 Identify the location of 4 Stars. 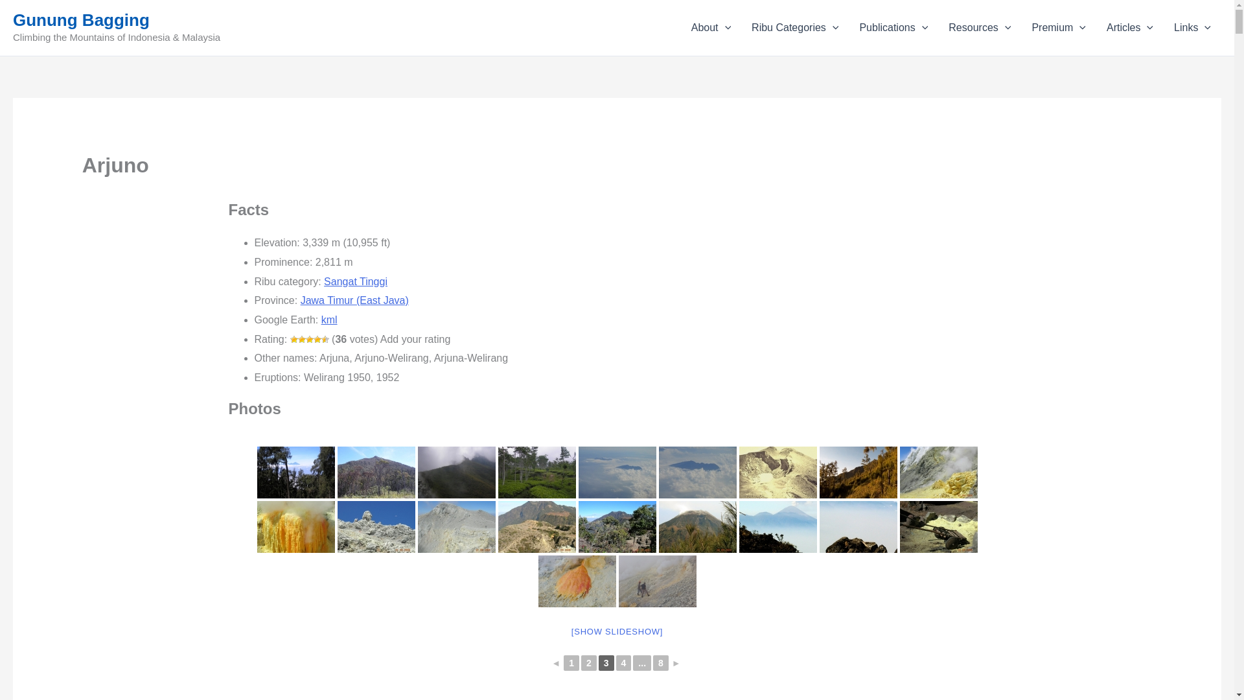
(317, 340).